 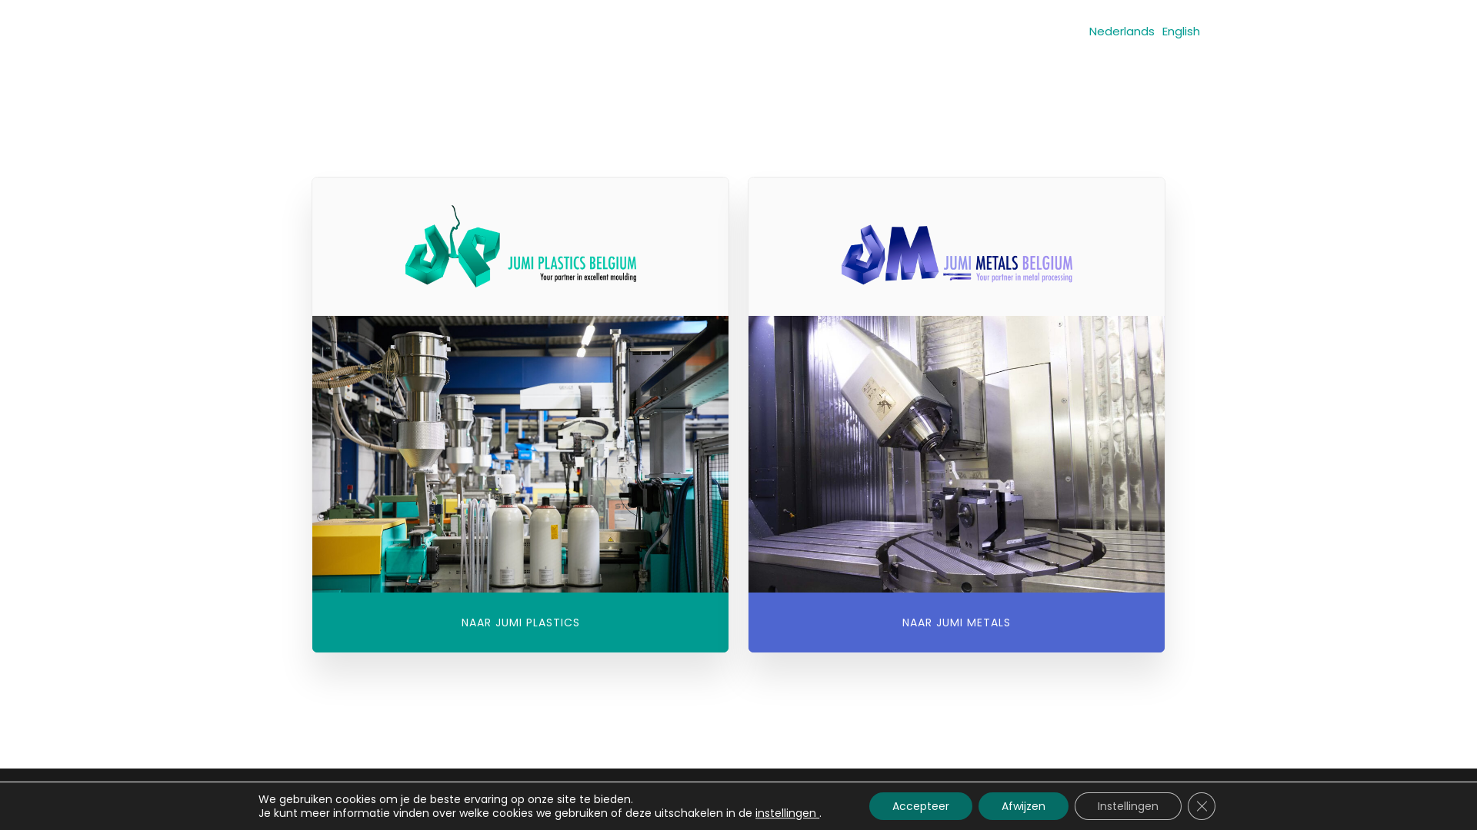 I want to click on Accepteer, so click(x=921, y=806).